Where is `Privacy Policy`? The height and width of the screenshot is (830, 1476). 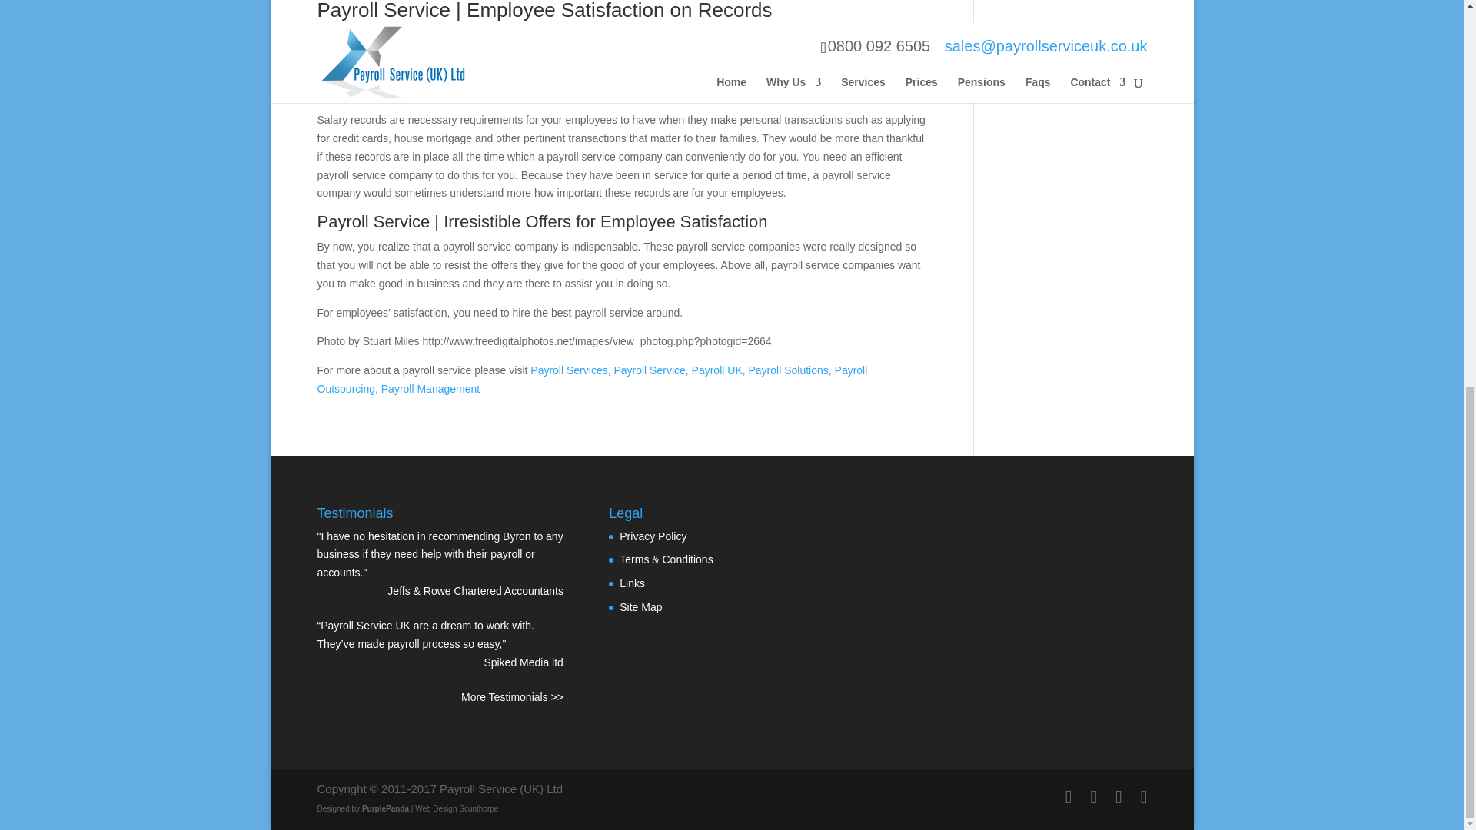 Privacy Policy is located at coordinates (653, 536).